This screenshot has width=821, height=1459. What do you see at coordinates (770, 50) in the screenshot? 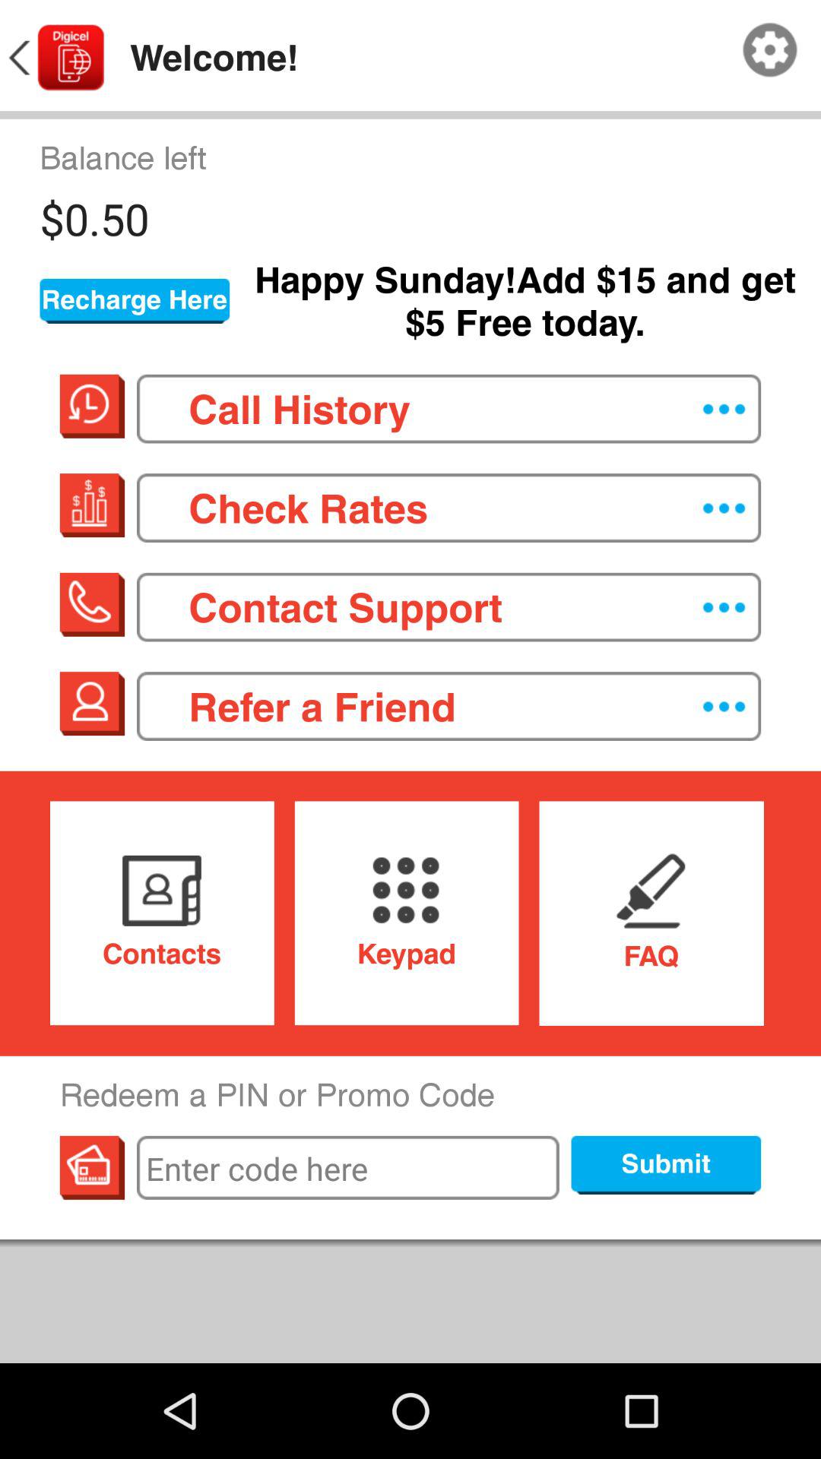
I see `select item next to welcome! item` at bounding box center [770, 50].